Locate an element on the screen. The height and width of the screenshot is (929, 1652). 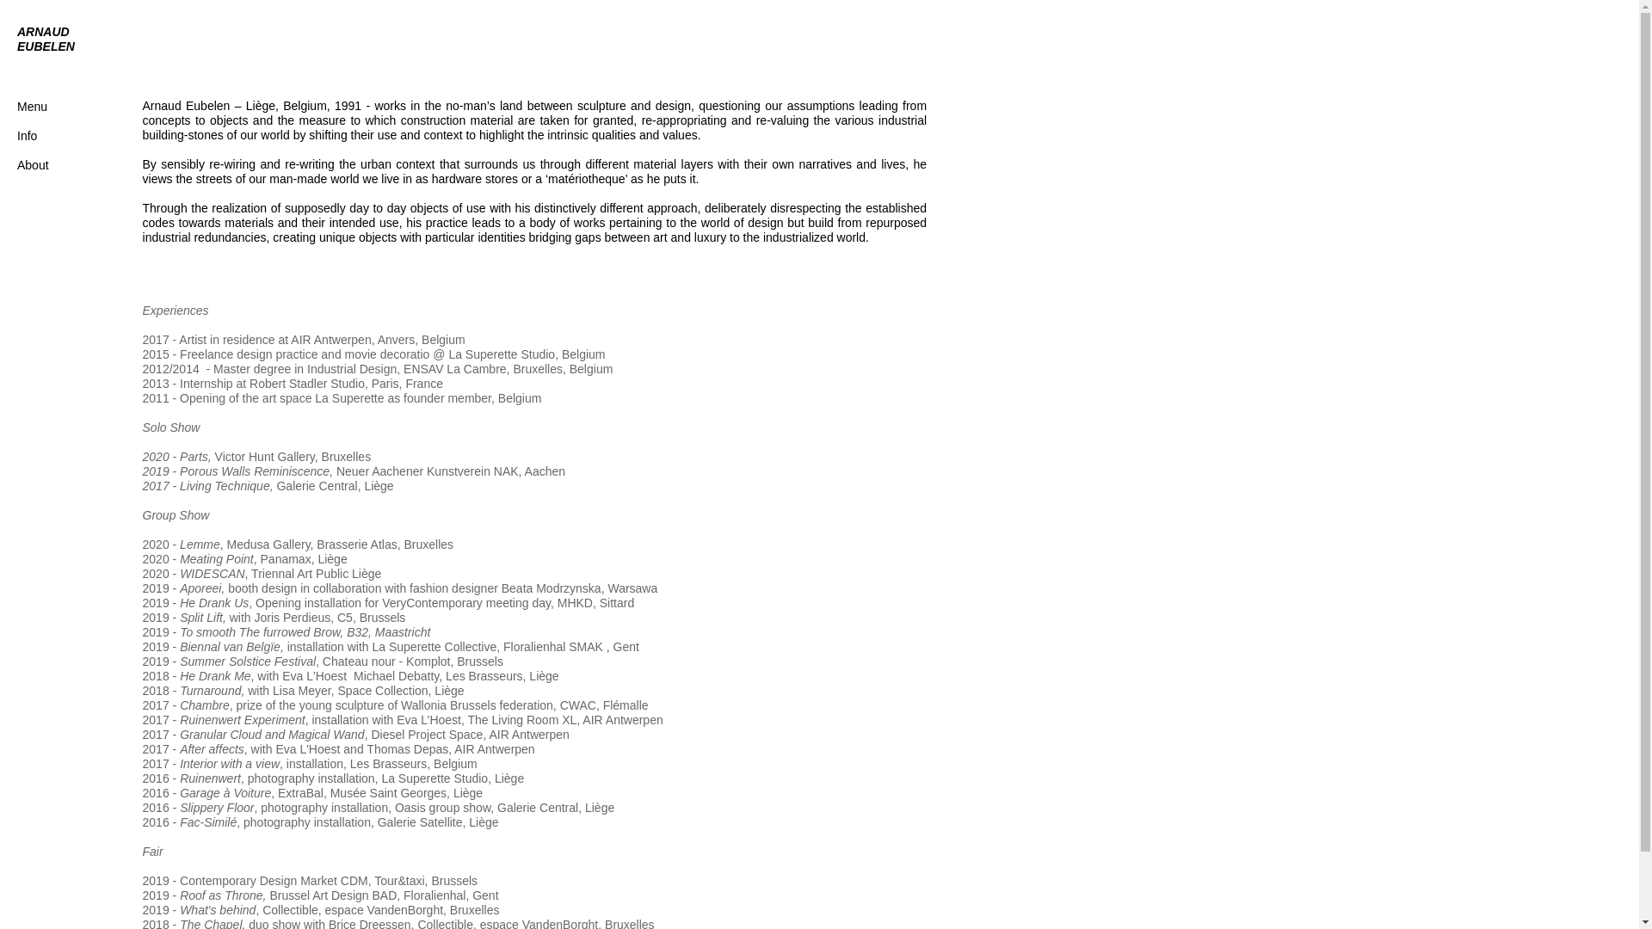
CWAC is located at coordinates (578, 705).